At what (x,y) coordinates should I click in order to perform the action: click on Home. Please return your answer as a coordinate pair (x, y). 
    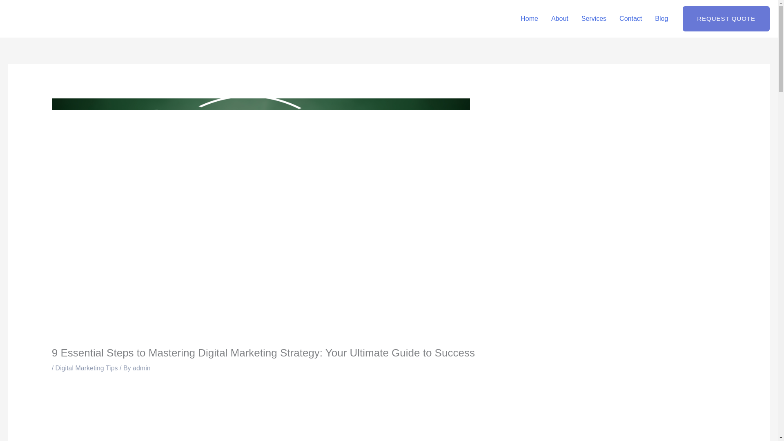
    Looking at the image, I should click on (529, 19).